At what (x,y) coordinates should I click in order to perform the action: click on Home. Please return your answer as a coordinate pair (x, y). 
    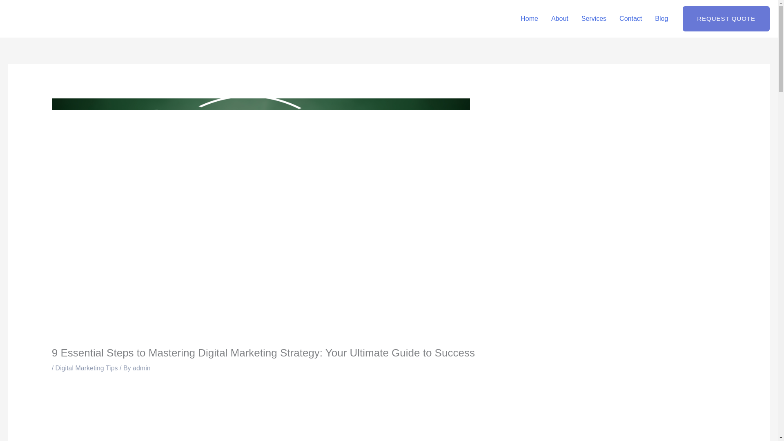
    Looking at the image, I should click on (529, 19).